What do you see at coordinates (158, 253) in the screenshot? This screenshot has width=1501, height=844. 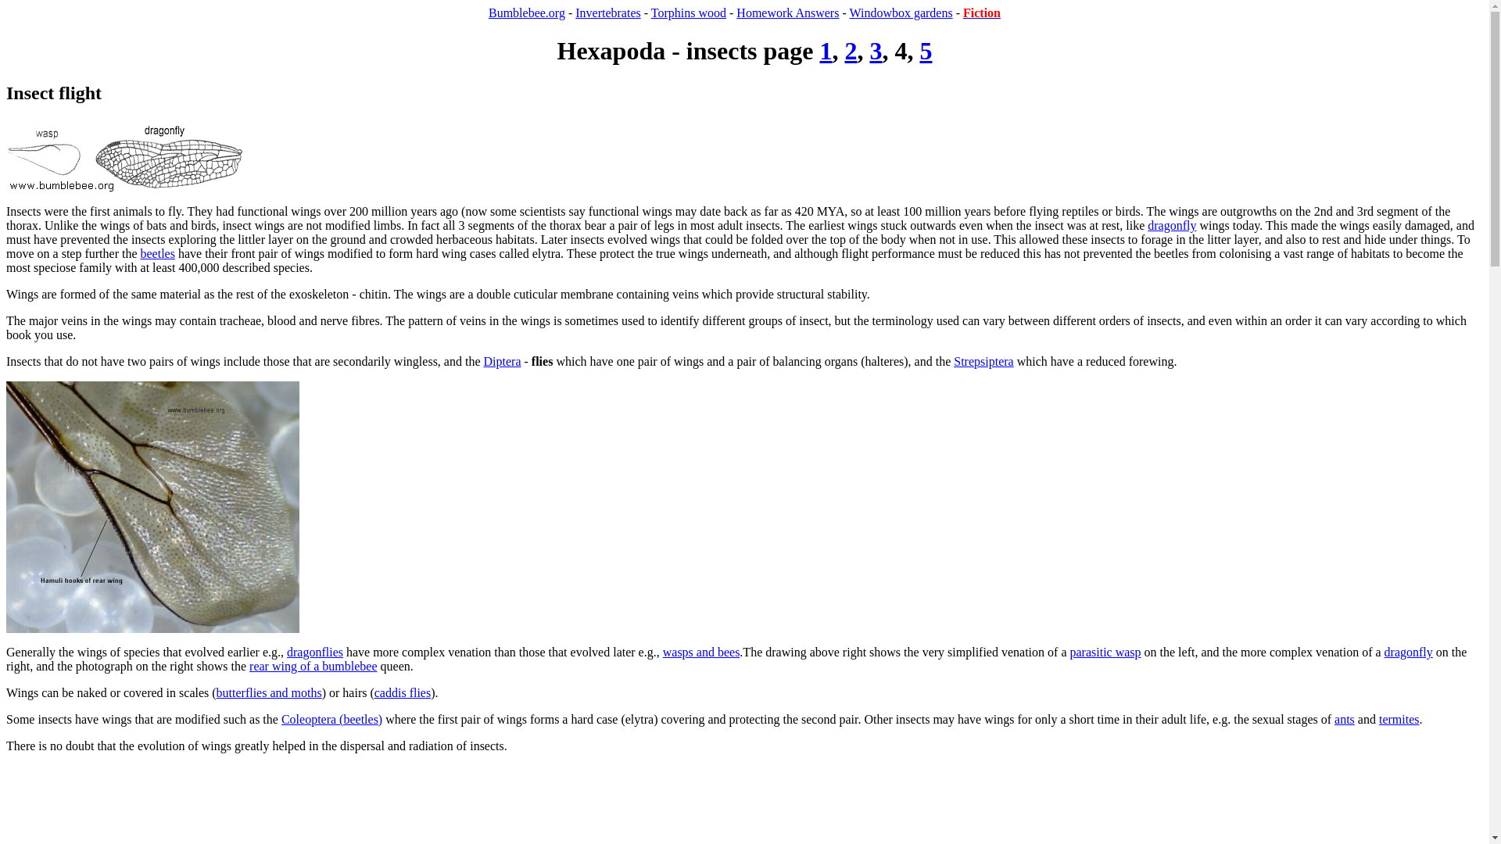 I see `beetles` at bounding box center [158, 253].